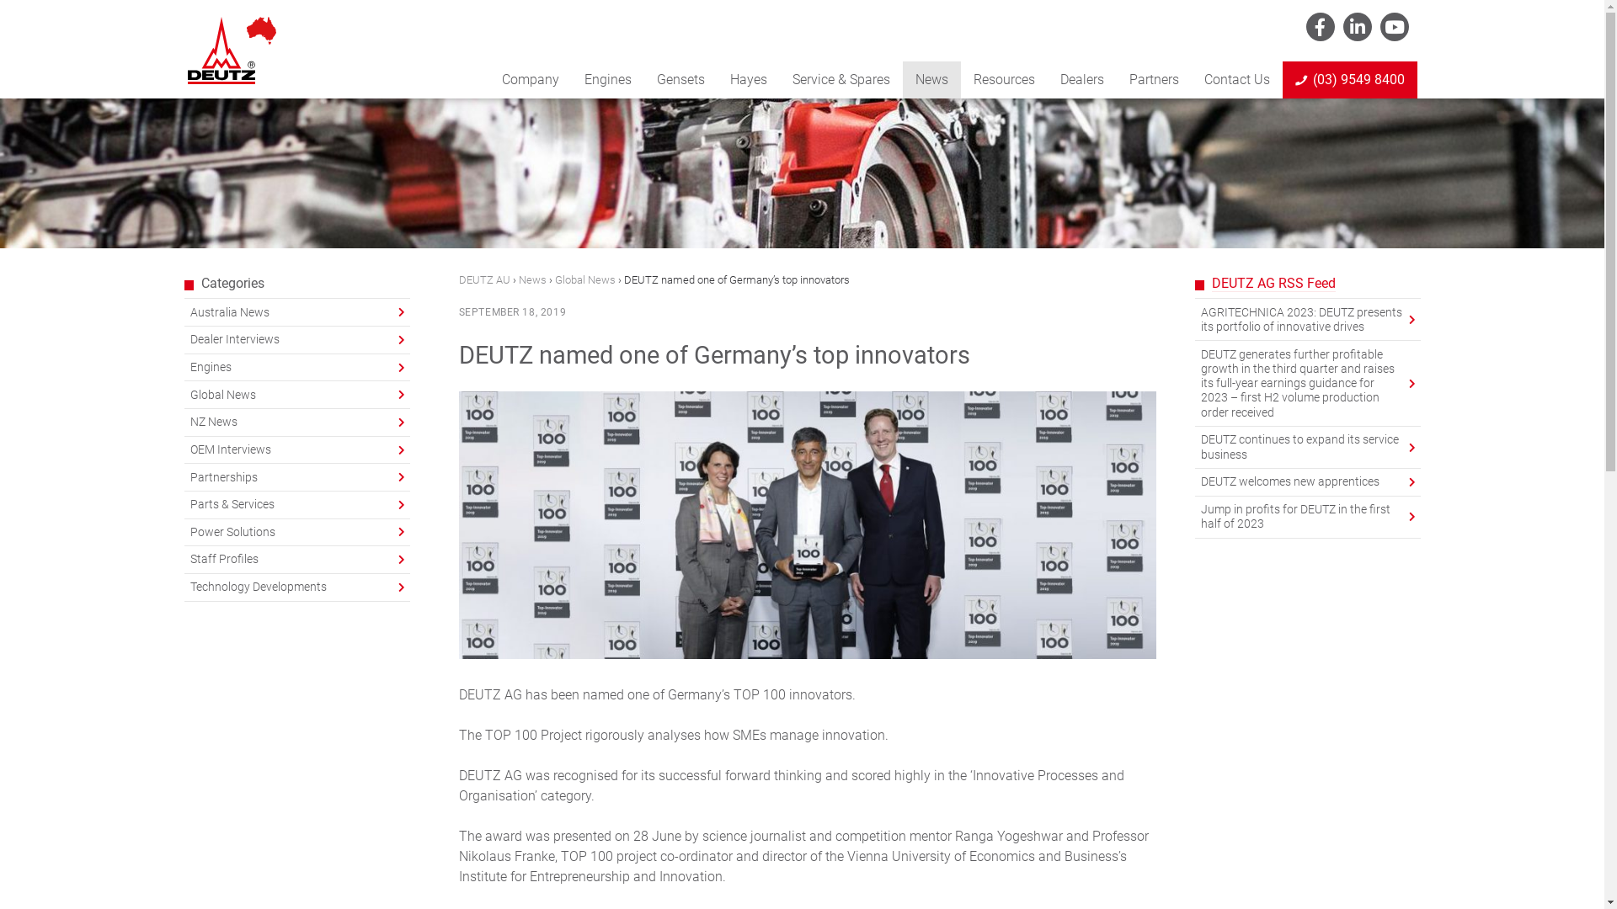  I want to click on Service & Spares, so click(841, 80).